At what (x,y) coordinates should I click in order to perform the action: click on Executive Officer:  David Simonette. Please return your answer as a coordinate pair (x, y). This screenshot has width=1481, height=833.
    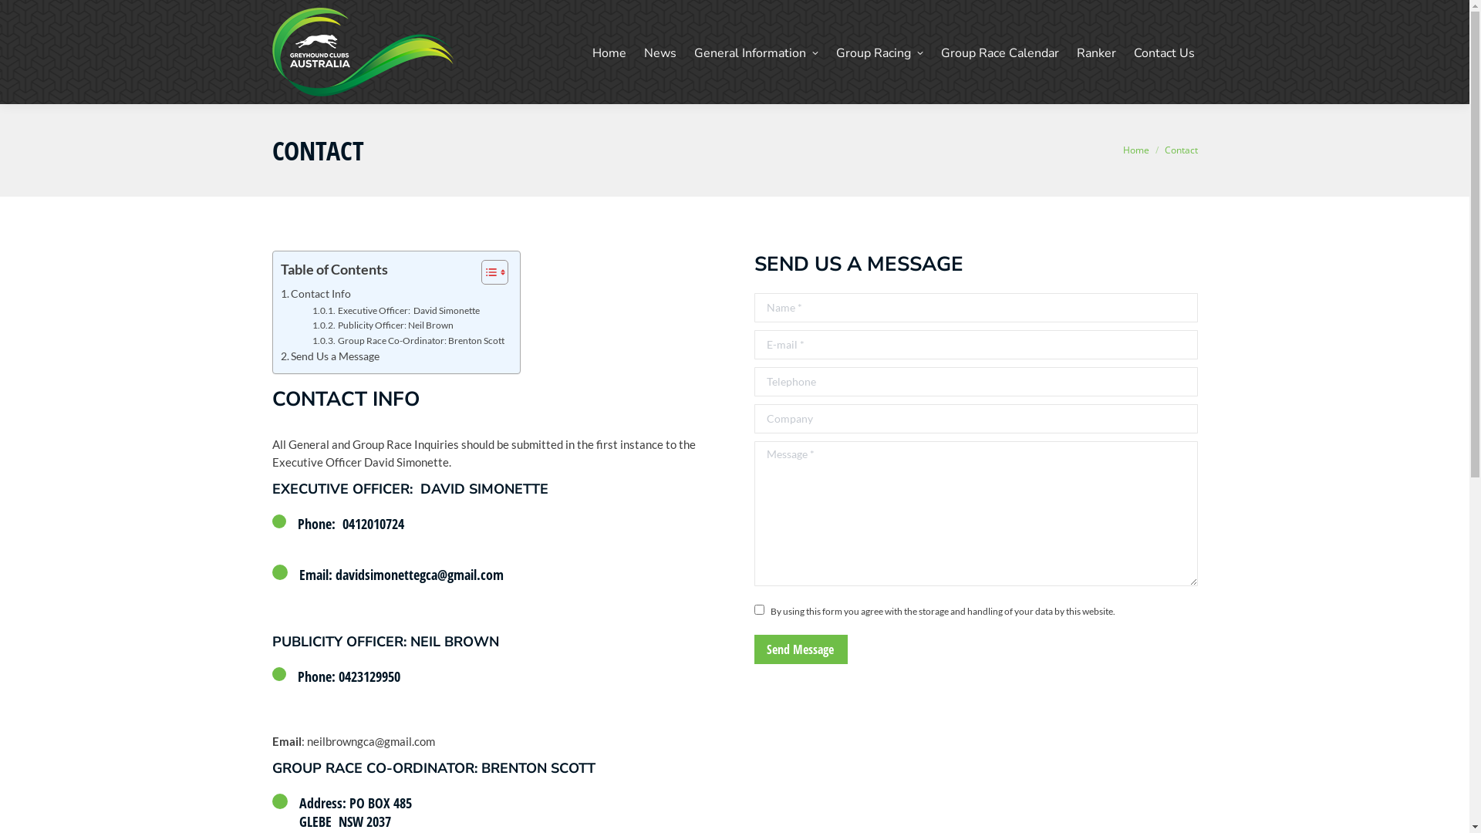
    Looking at the image, I should click on (396, 311).